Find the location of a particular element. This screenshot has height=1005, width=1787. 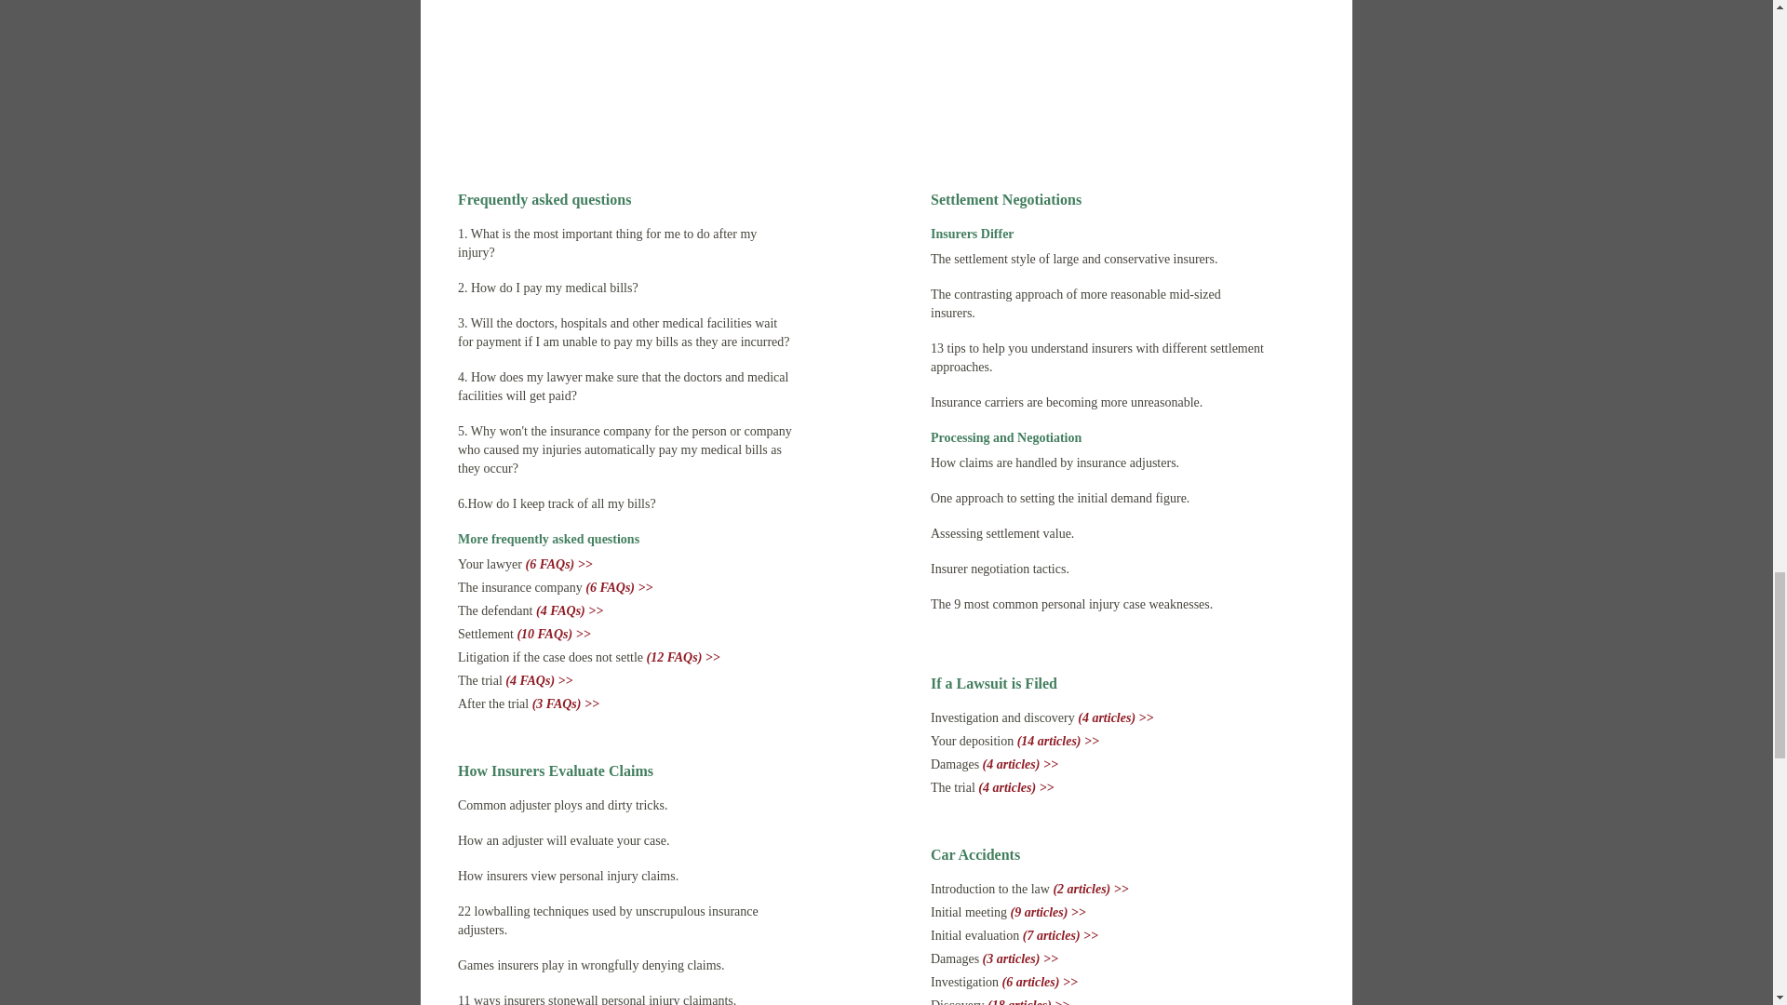

6.How do I keep track of all my bills? is located at coordinates (557, 502).